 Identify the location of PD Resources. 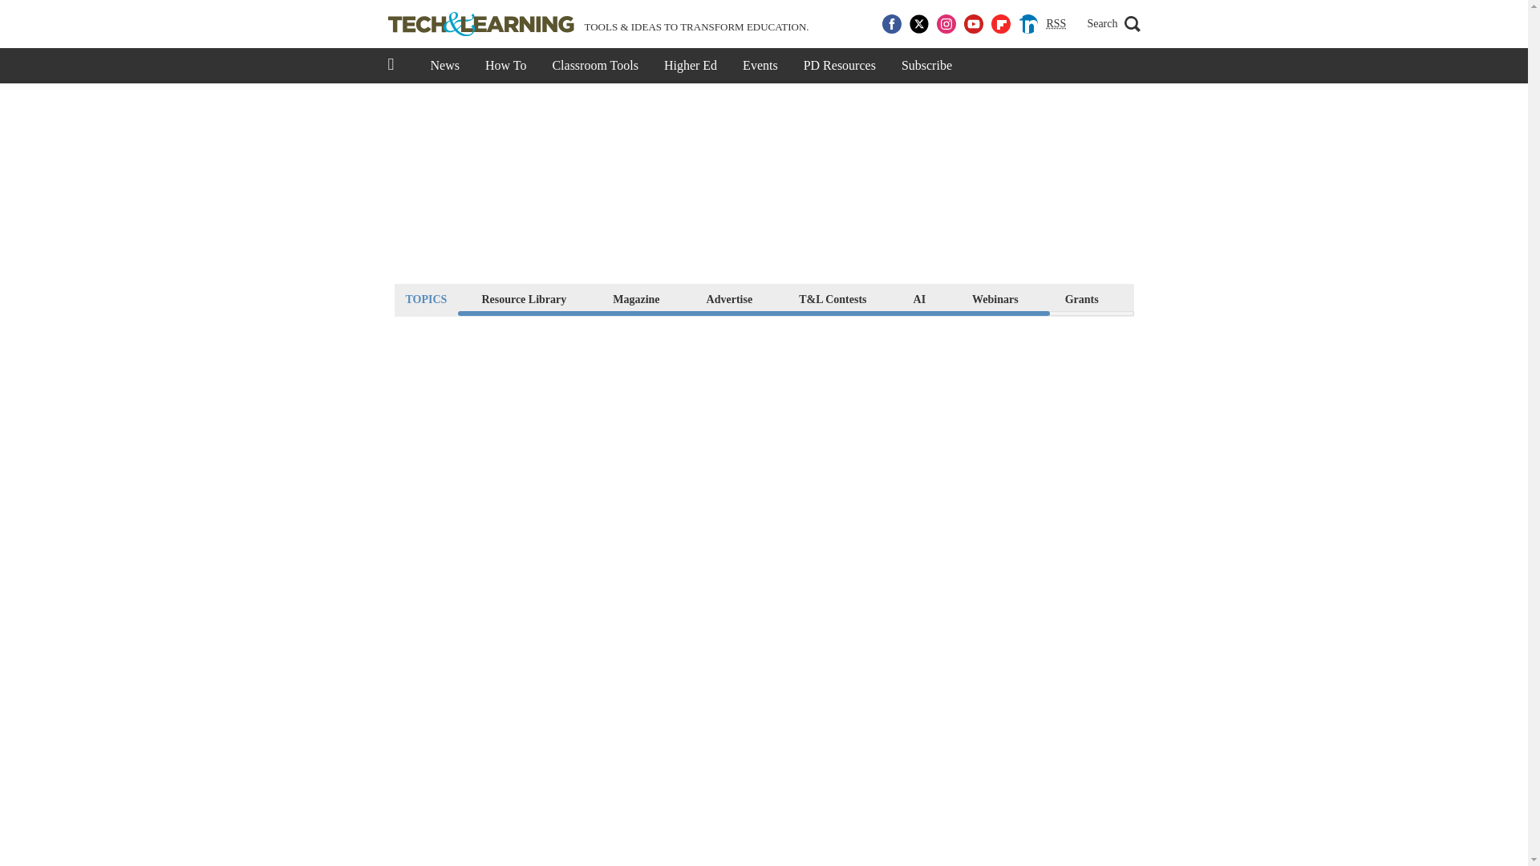
(839, 66).